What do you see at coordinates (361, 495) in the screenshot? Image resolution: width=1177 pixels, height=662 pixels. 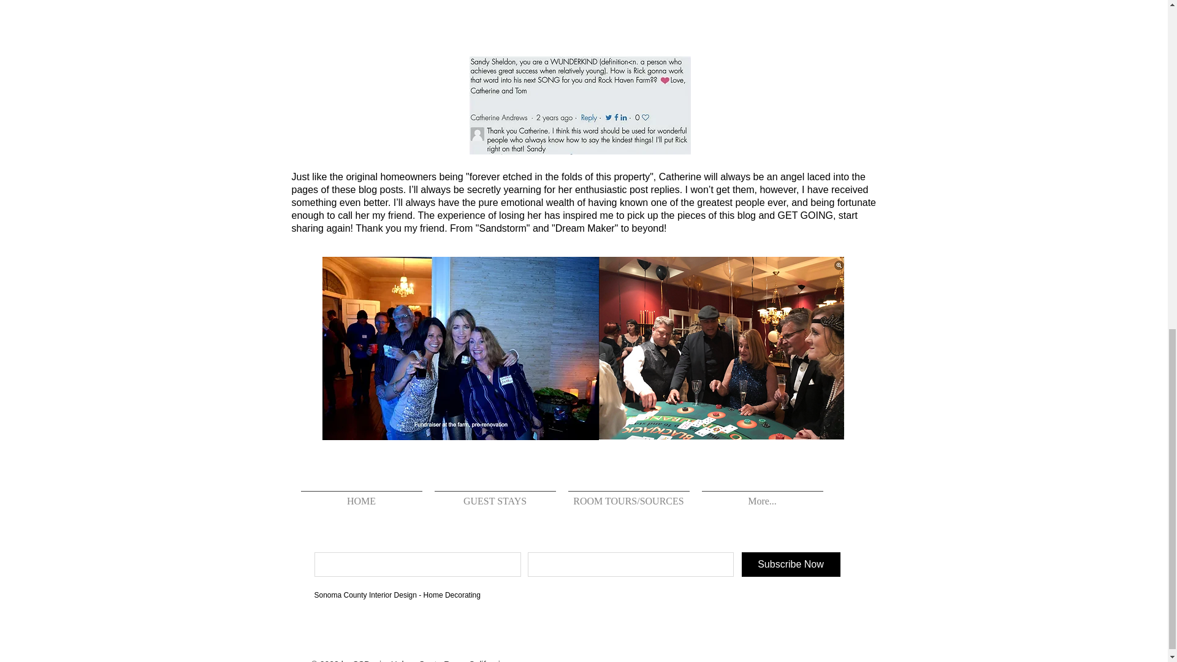 I see `HOME` at bounding box center [361, 495].